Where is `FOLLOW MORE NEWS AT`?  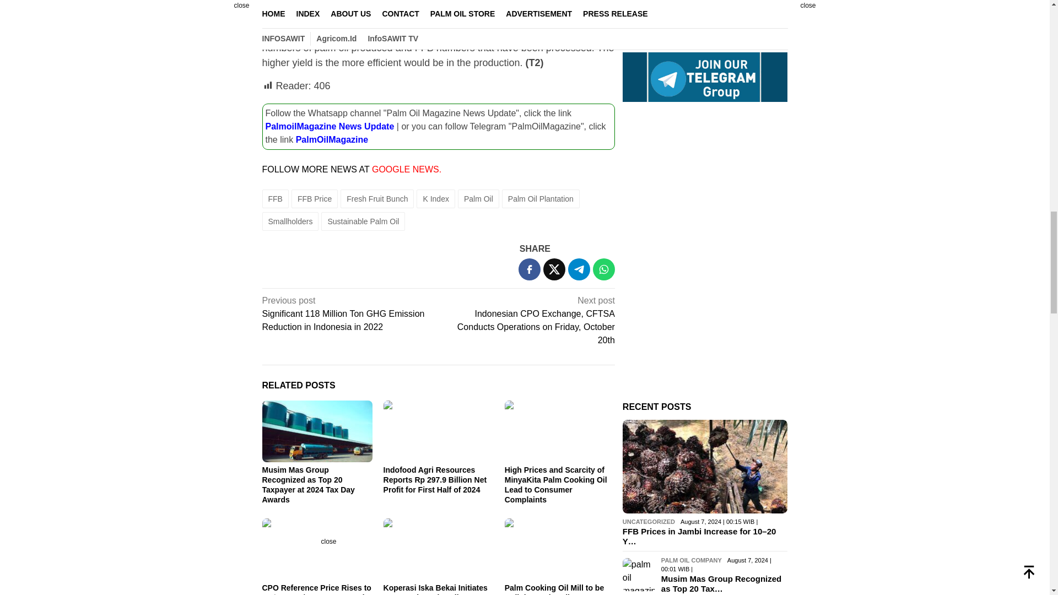
FOLLOW MORE NEWS AT is located at coordinates (317, 169).